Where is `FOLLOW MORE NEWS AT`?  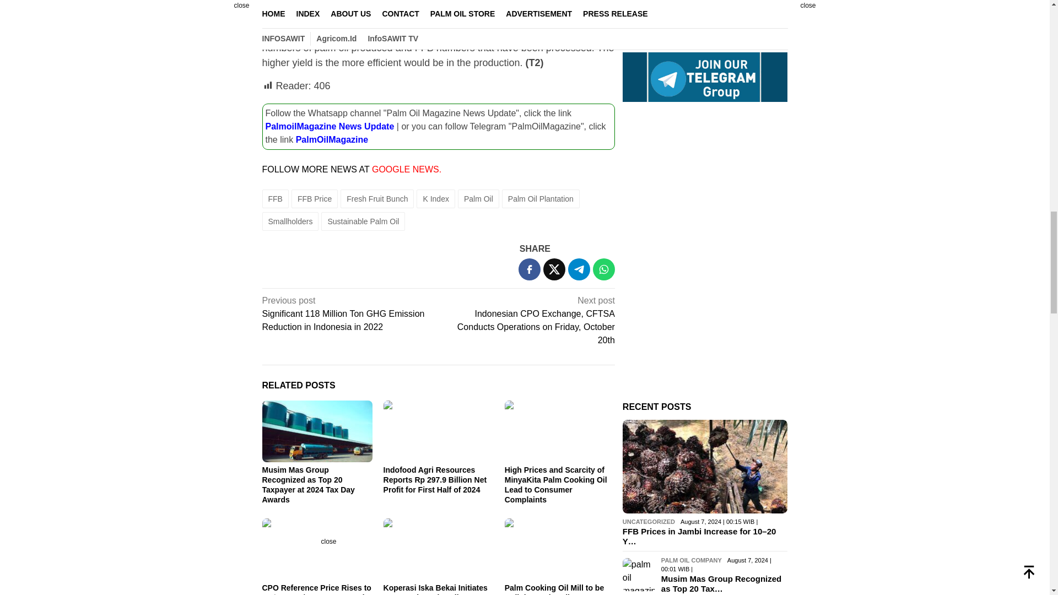
FOLLOW MORE NEWS AT is located at coordinates (317, 169).